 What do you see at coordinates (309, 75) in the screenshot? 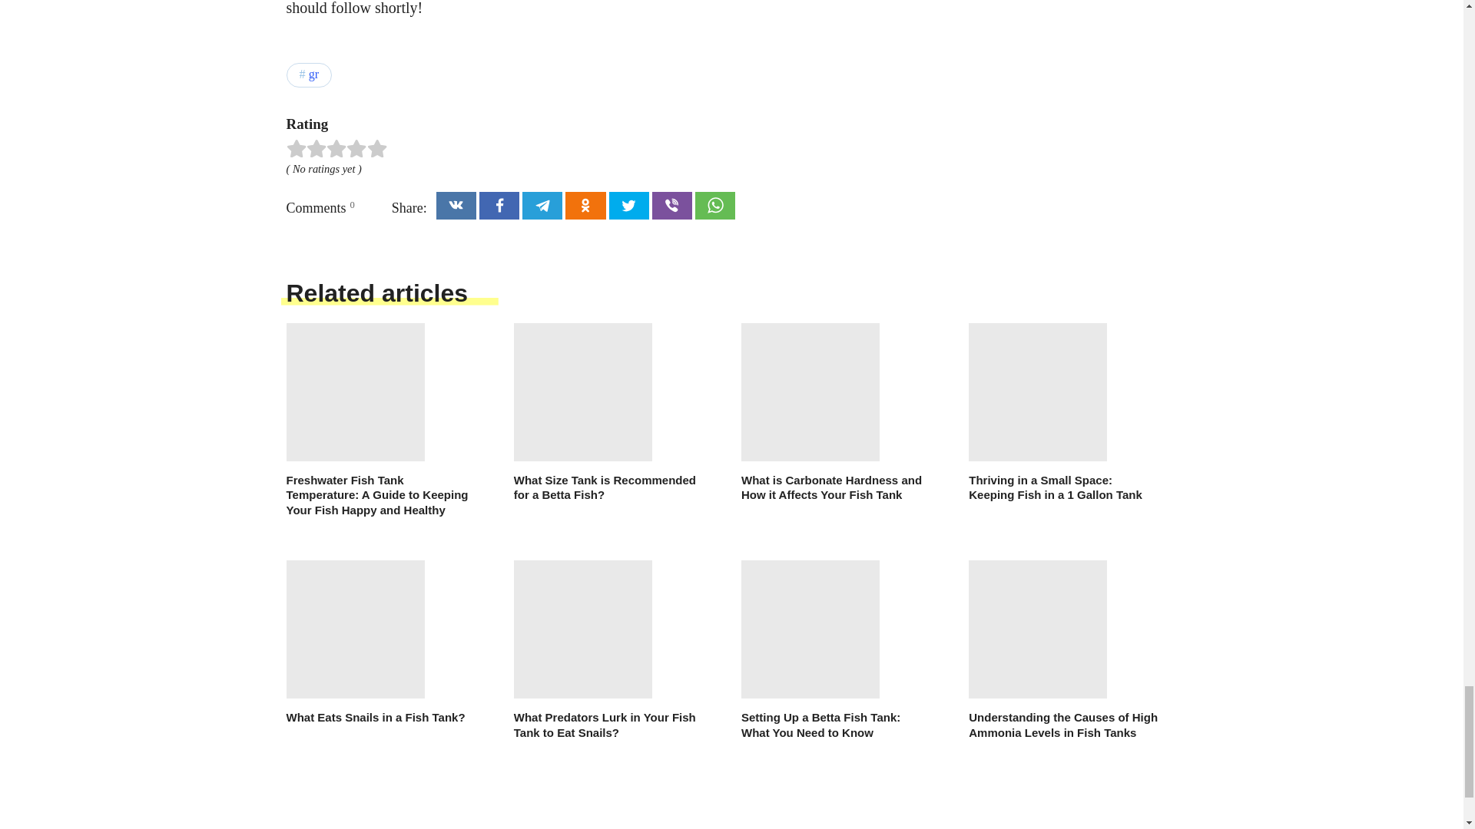
I see `gr` at bounding box center [309, 75].